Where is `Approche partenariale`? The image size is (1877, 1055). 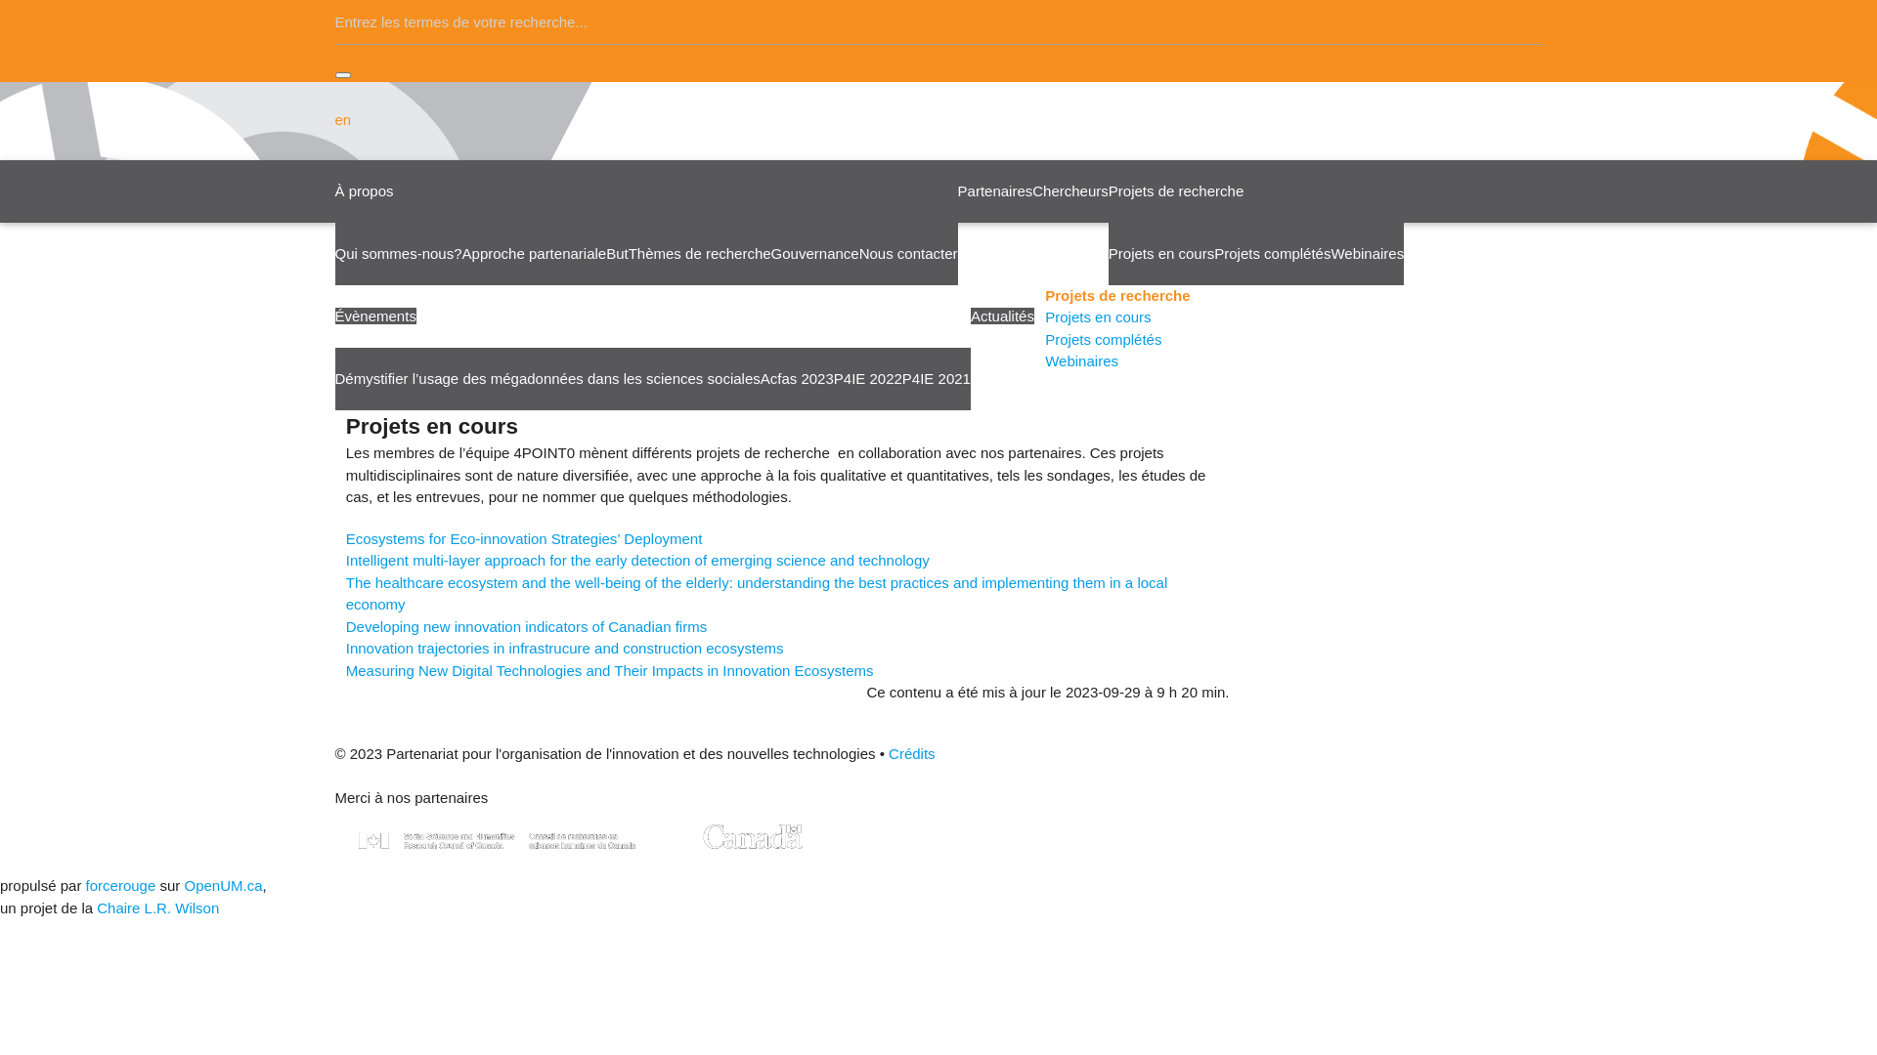
Approche partenariale is located at coordinates (535, 252).